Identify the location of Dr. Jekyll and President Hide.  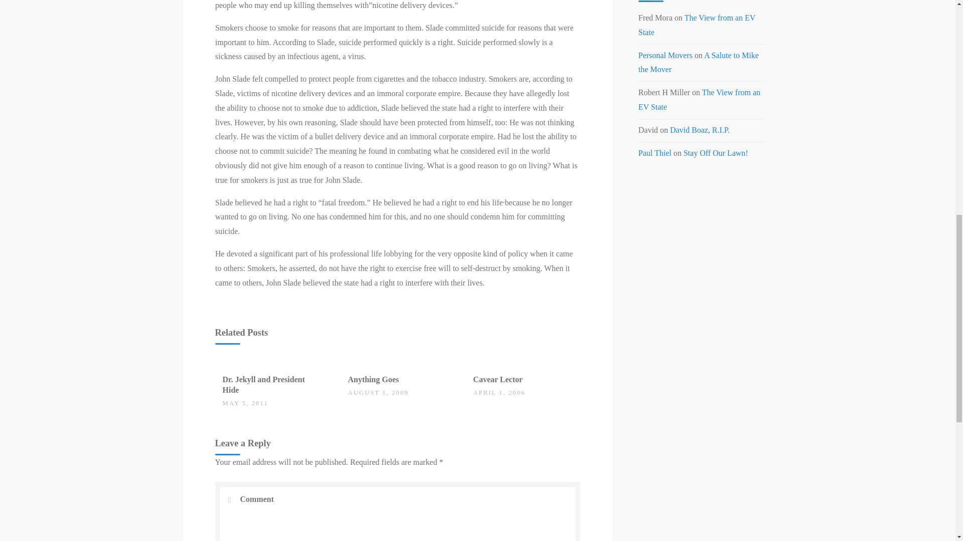
(264, 385).